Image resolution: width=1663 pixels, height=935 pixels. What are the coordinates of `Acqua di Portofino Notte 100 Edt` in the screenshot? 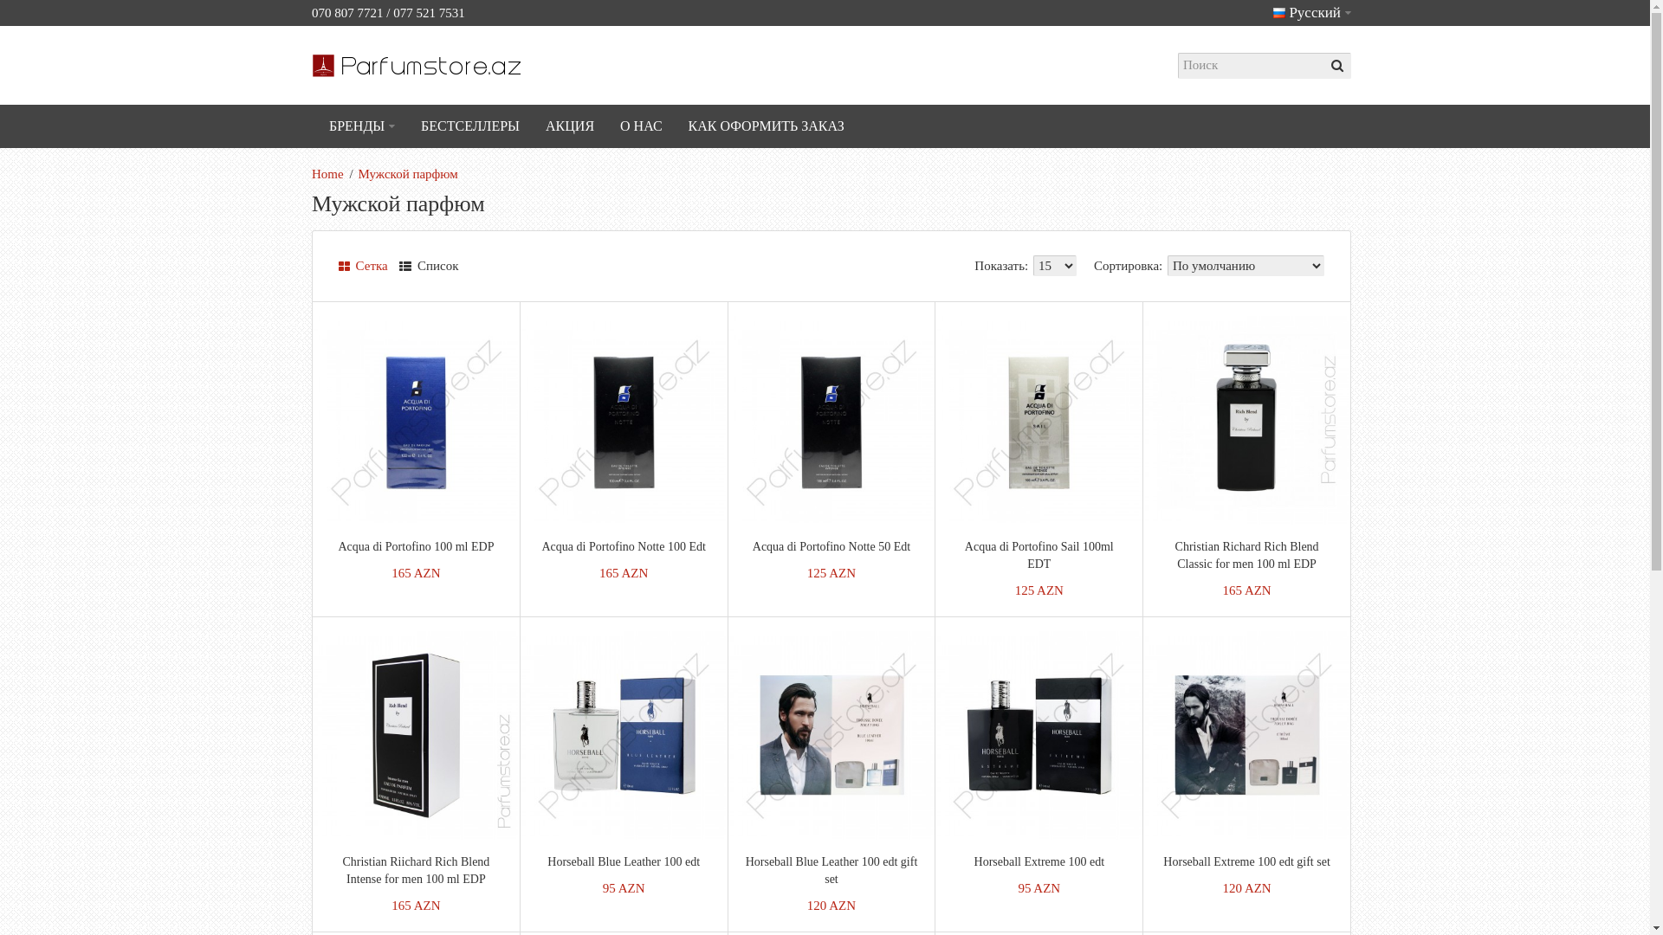 It's located at (624, 547).